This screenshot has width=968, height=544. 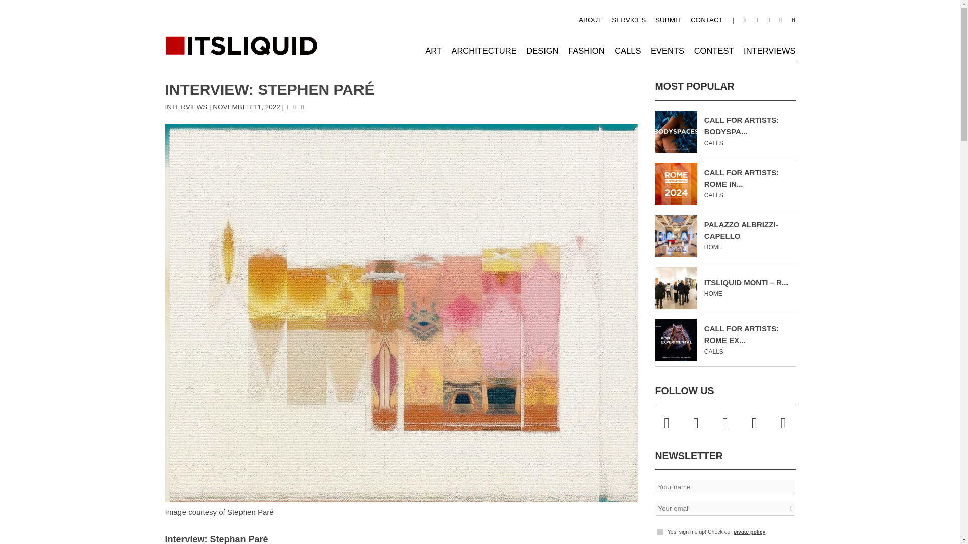 I want to click on Palazzo Albrizzi-Capello, so click(x=741, y=230).